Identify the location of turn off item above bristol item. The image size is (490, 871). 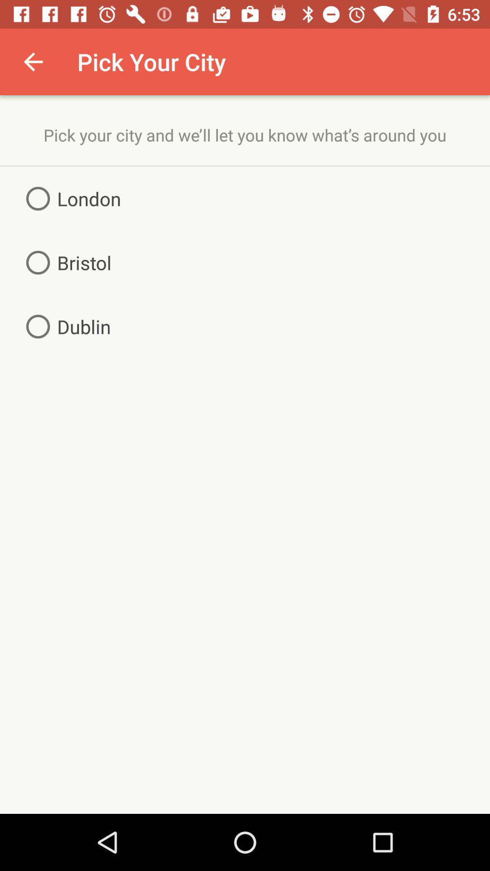
(70, 199).